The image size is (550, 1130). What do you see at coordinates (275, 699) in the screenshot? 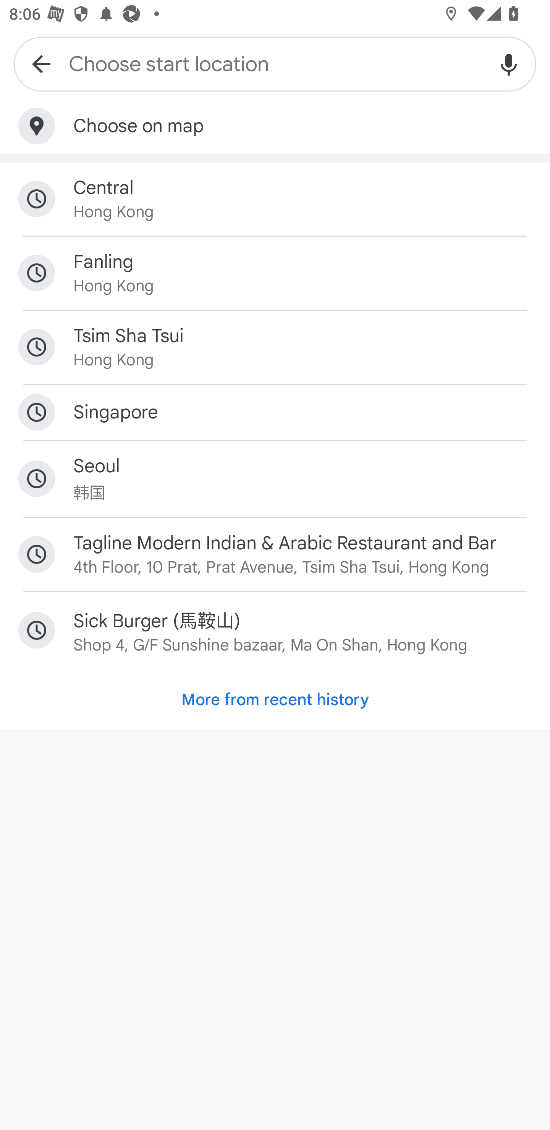
I see `More from recent history` at bounding box center [275, 699].